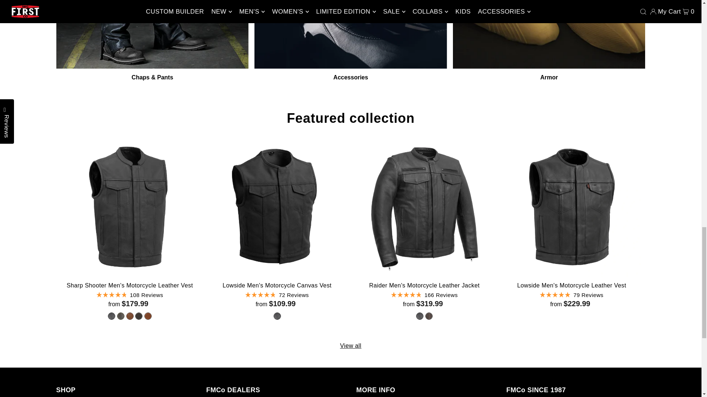  Describe the element at coordinates (129, 207) in the screenshot. I see `Sharp Shooter Men's Motorcycle Leather Vest` at that location.